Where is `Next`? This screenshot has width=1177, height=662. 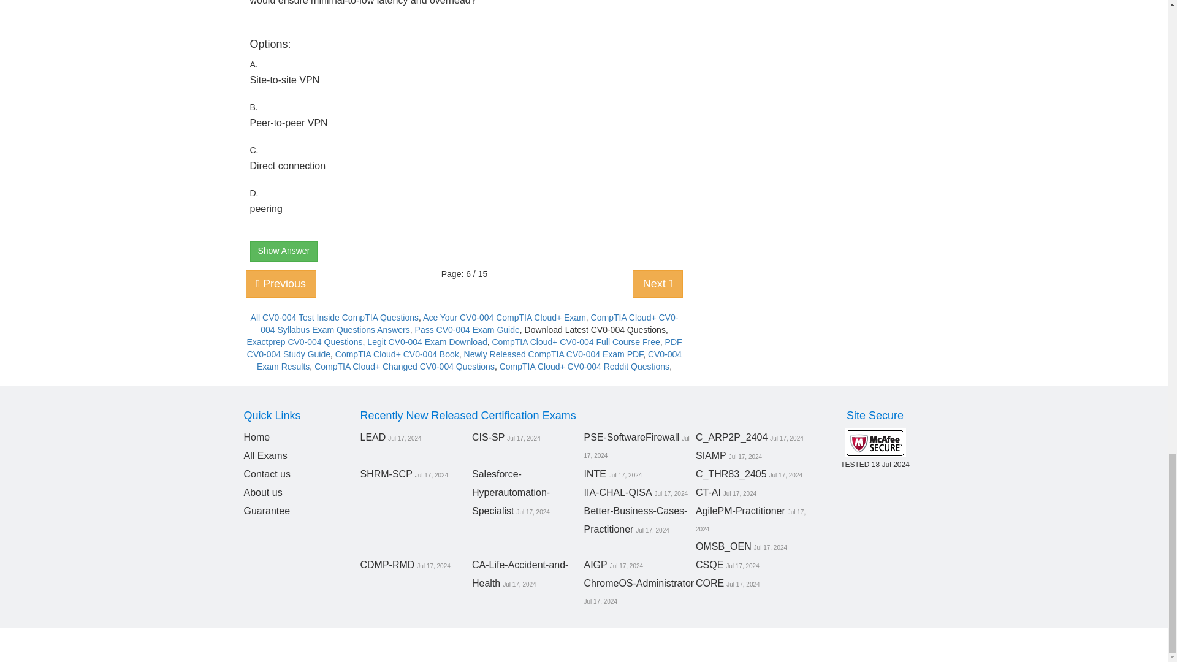
Next is located at coordinates (658, 283).